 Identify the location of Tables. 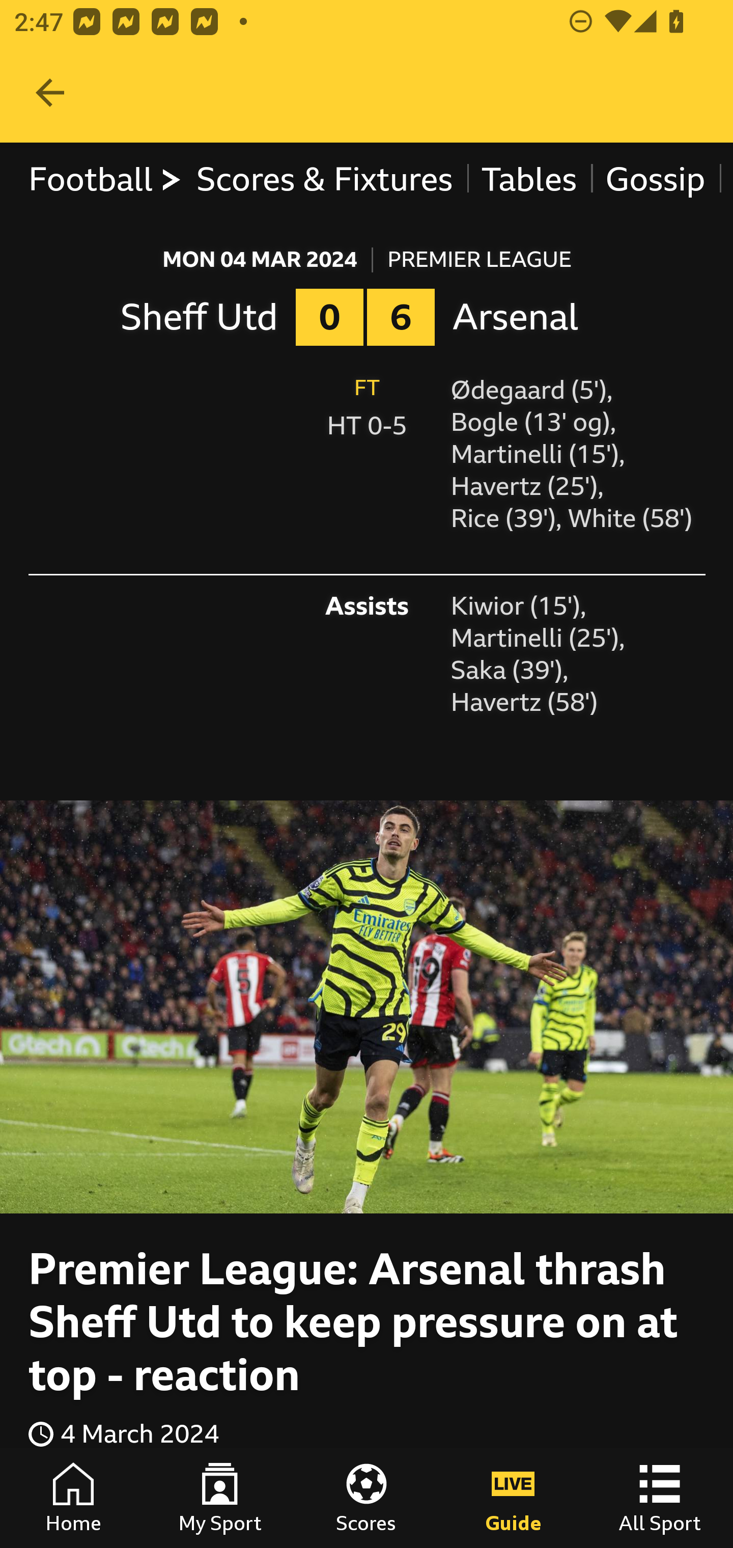
(529, 179).